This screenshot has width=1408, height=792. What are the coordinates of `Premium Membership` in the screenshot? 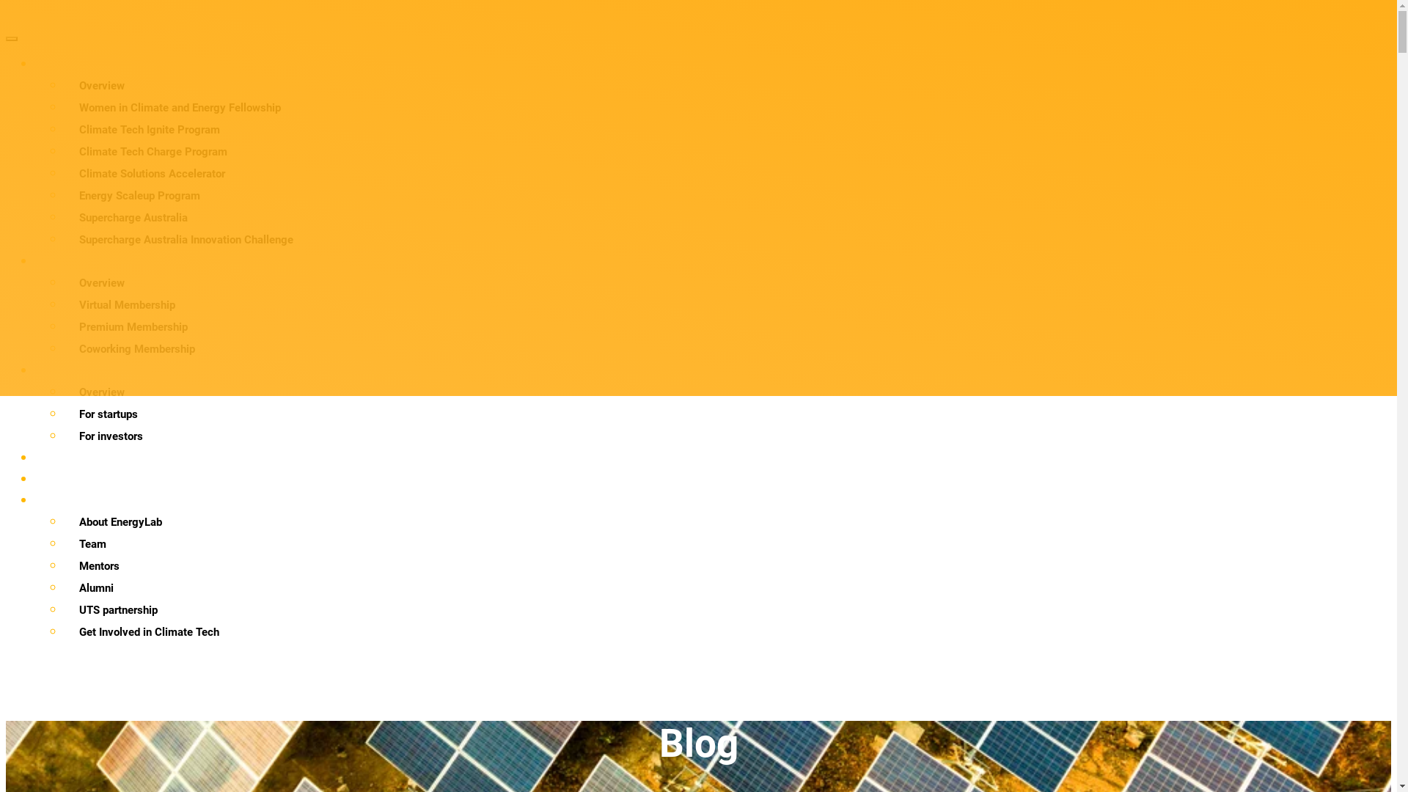 It's located at (727, 327).